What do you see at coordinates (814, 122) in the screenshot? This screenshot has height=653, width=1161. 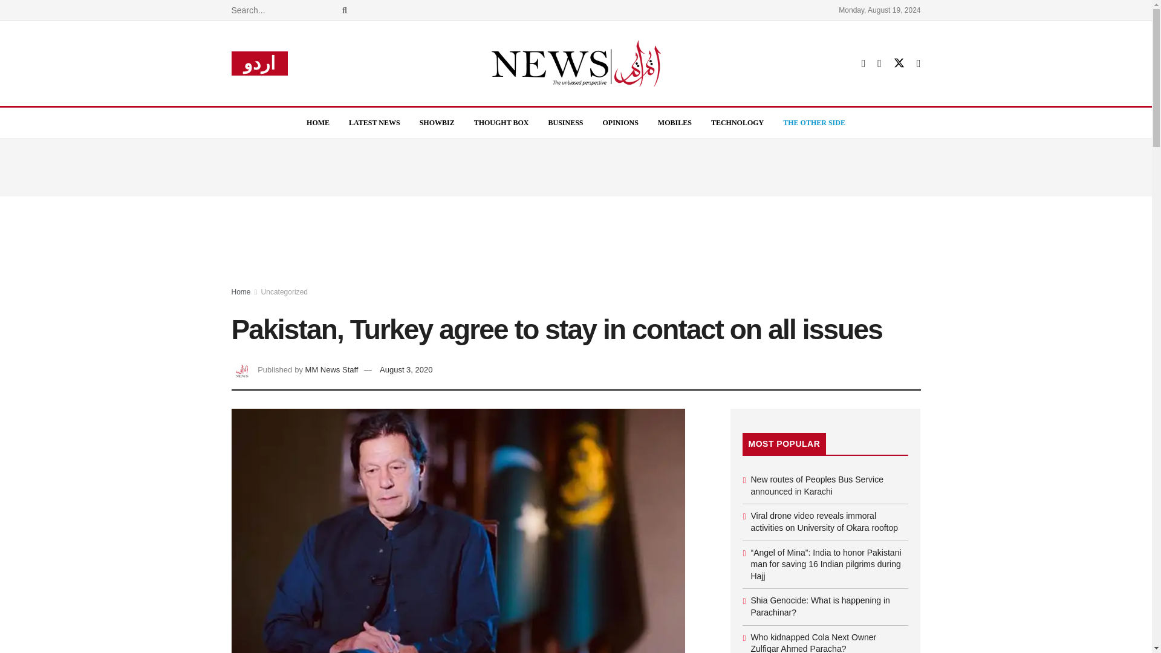 I see `THE OTHER SIDE` at bounding box center [814, 122].